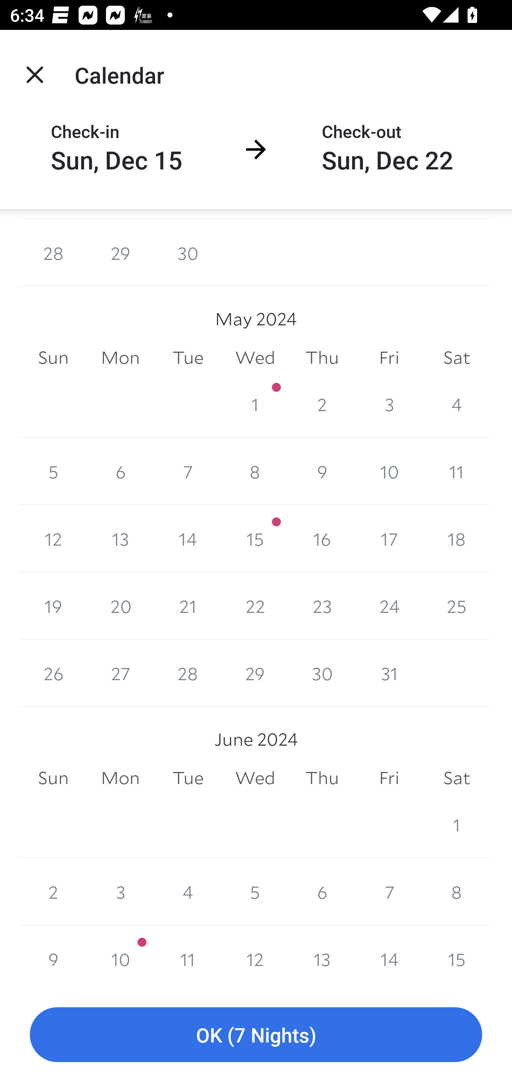  What do you see at coordinates (457, 404) in the screenshot?
I see `4 4 May 2024` at bounding box center [457, 404].